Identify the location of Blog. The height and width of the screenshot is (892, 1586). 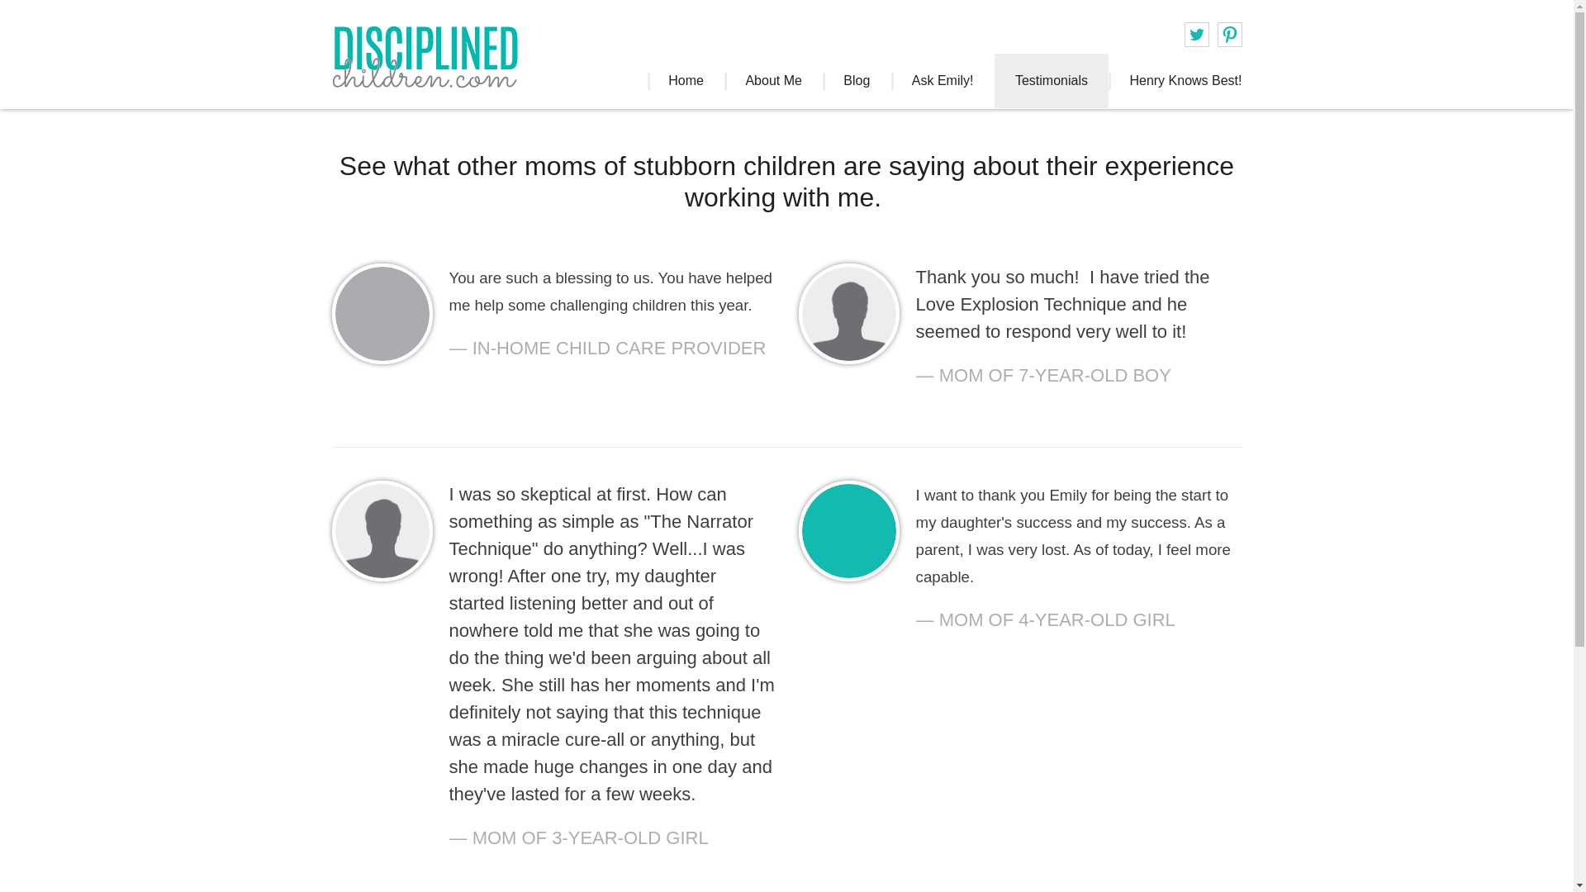
(856, 80).